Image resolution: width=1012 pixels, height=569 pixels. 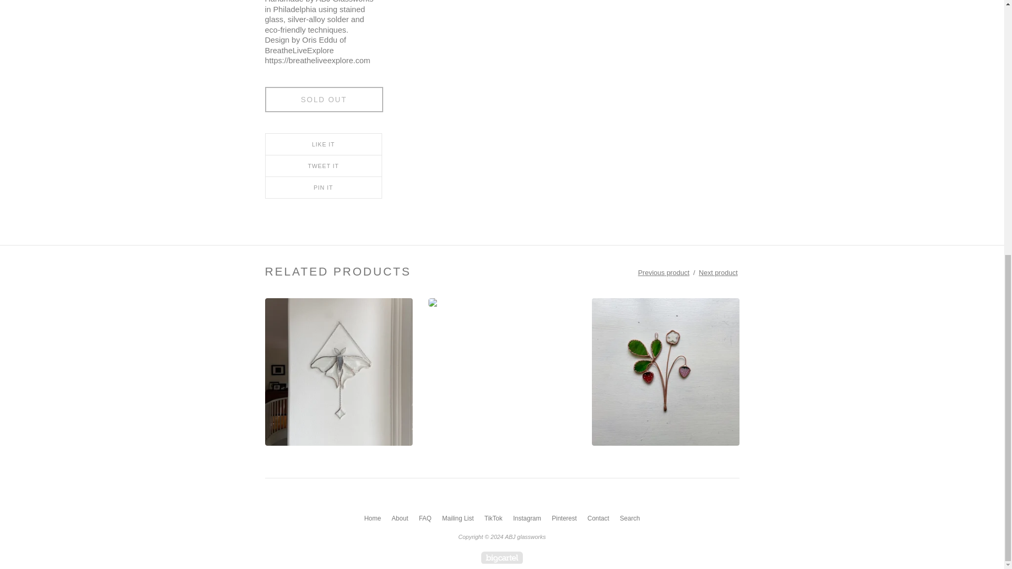 What do you see at coordinates (665, 371) in the screenshot?
I see `View Strawberry Suncatcher no.1 - Summer in the Shire` at bounding box center [665, 371].